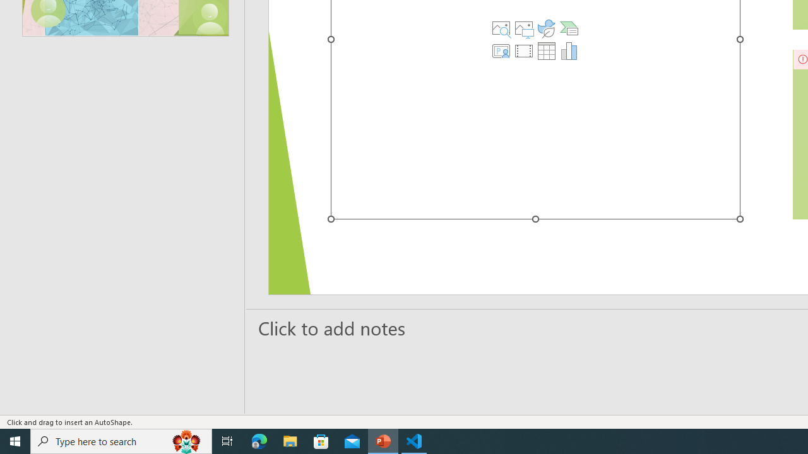 Image resolution: width=808 pixels, height=454 pixels. What do you see at coordinates (546, 28) in the screenshot?
I see `Insert an Icon` at bounding box center [546, 28].